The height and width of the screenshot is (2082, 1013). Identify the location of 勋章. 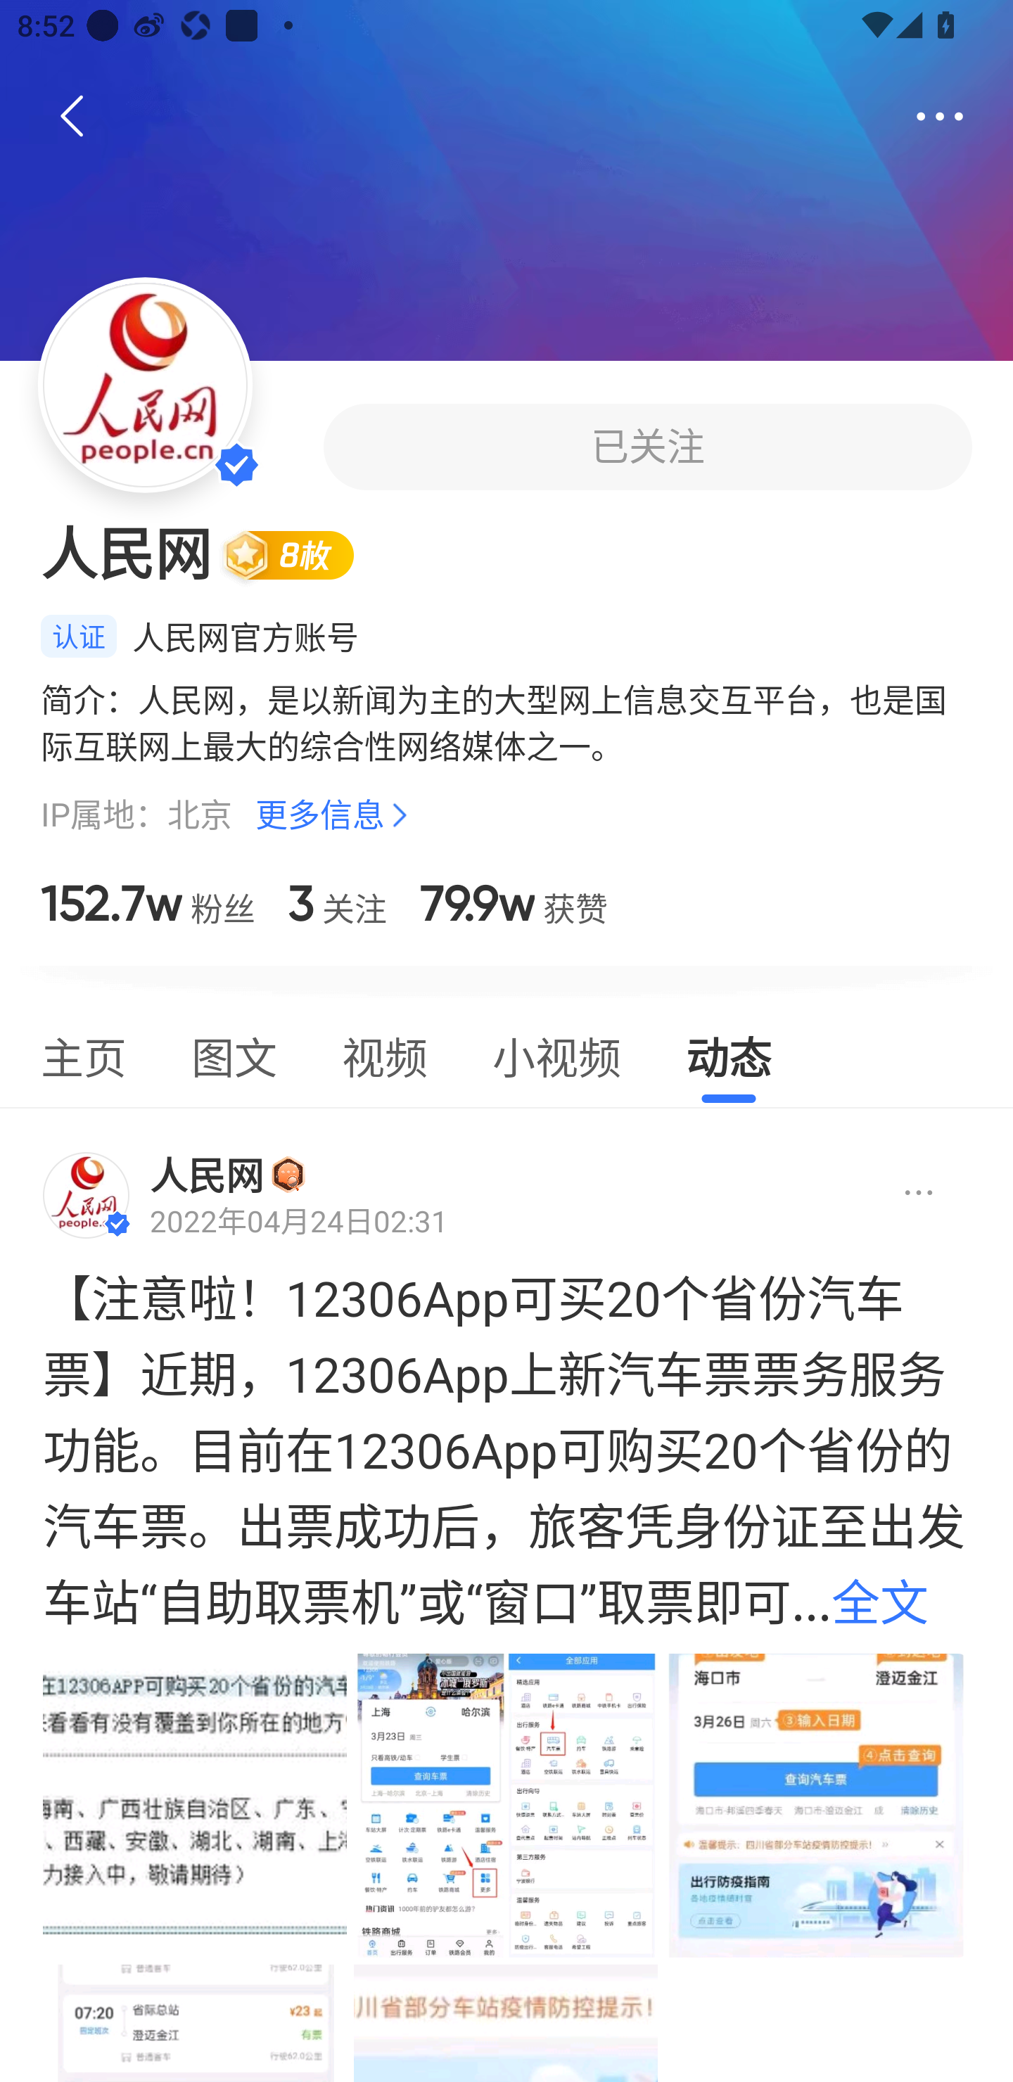
(288, 1174).